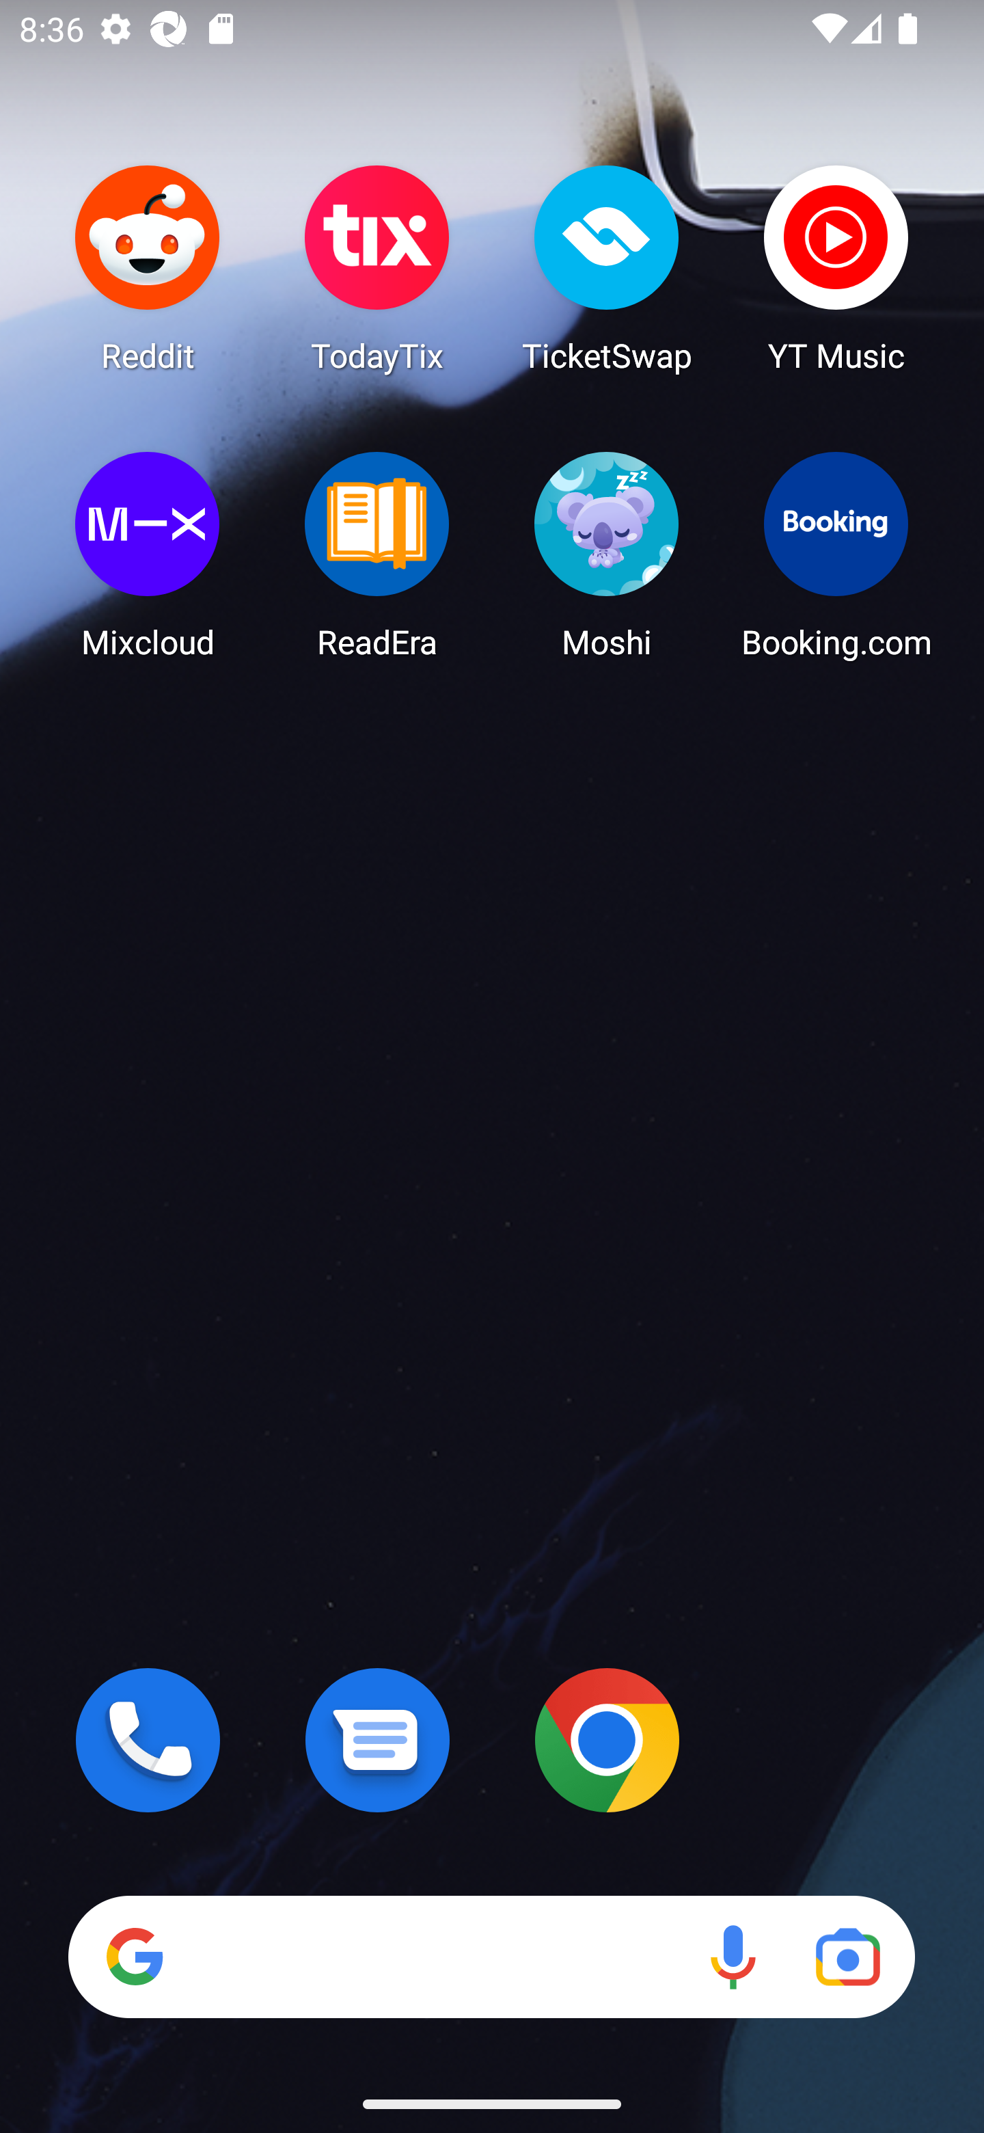  What do you see at coordinates (836, 554) in the screenshot?
I see `Booking.com` at bounding box center [836, 554].